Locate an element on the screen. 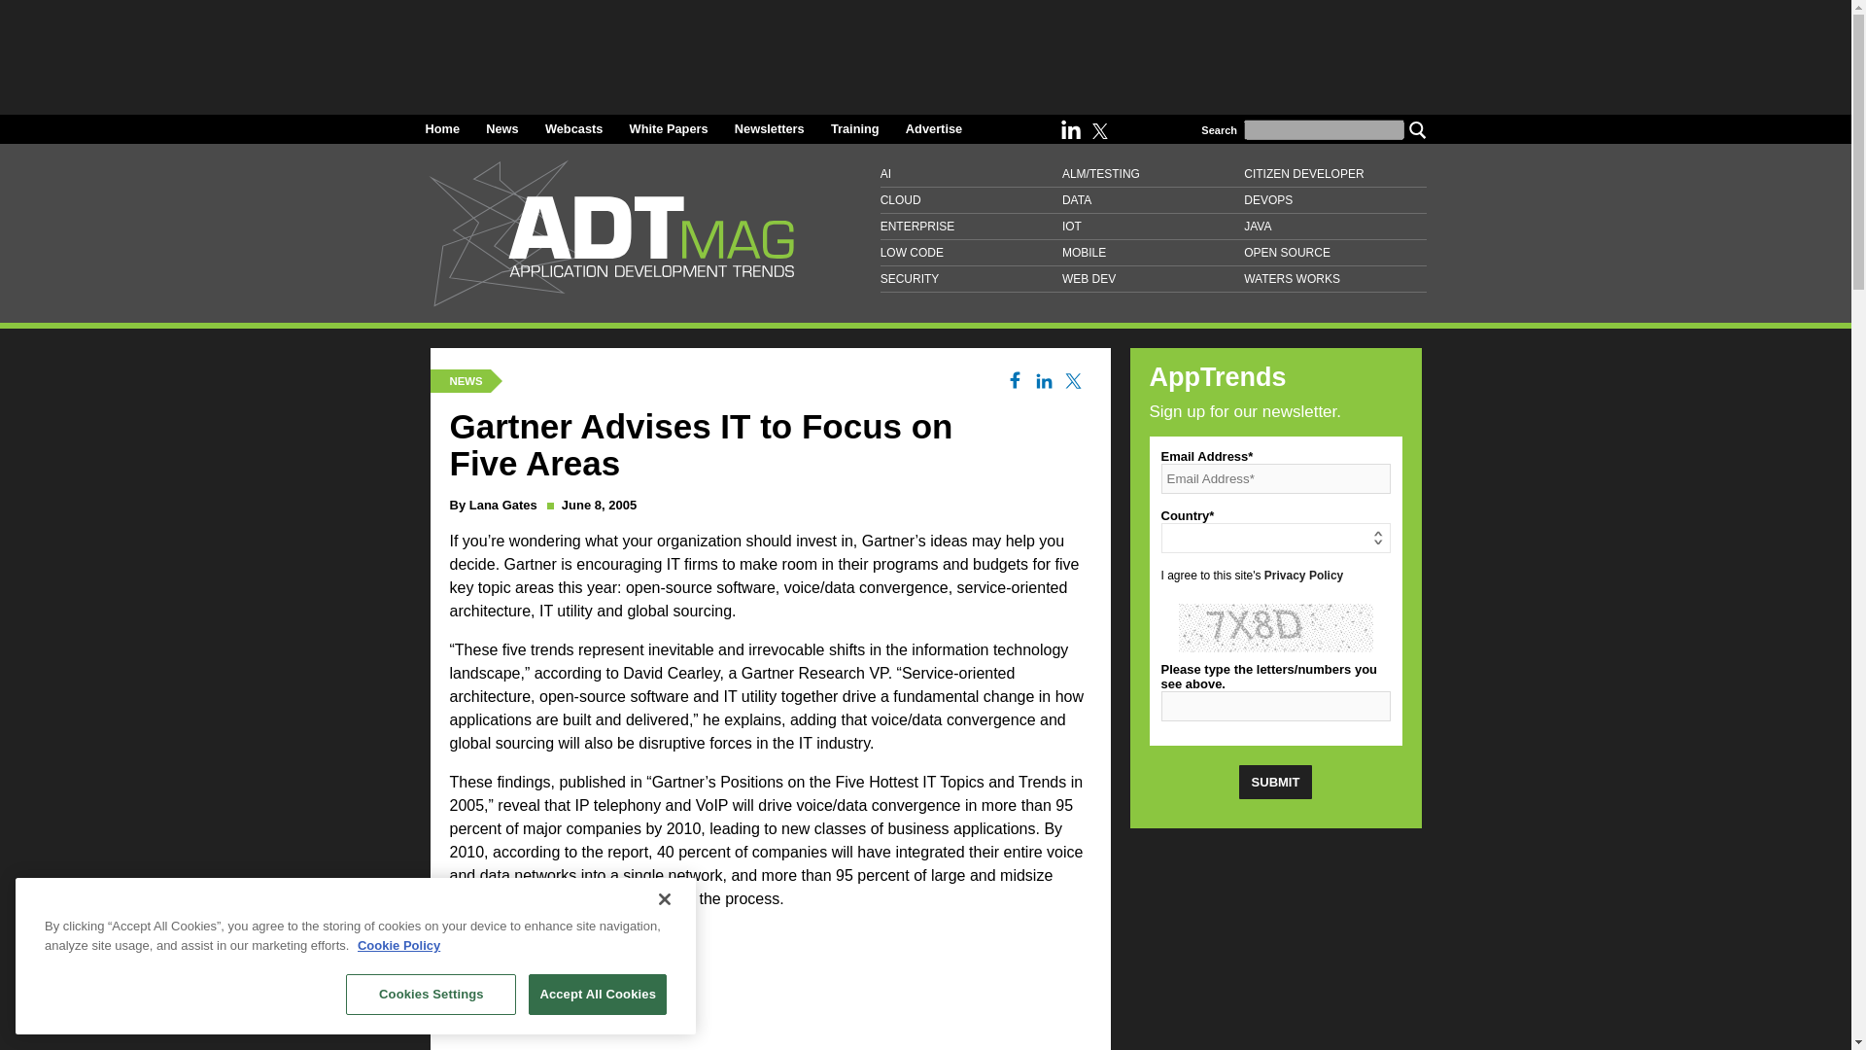  OPEN SOURCE is located at coordinates (1334, 253).